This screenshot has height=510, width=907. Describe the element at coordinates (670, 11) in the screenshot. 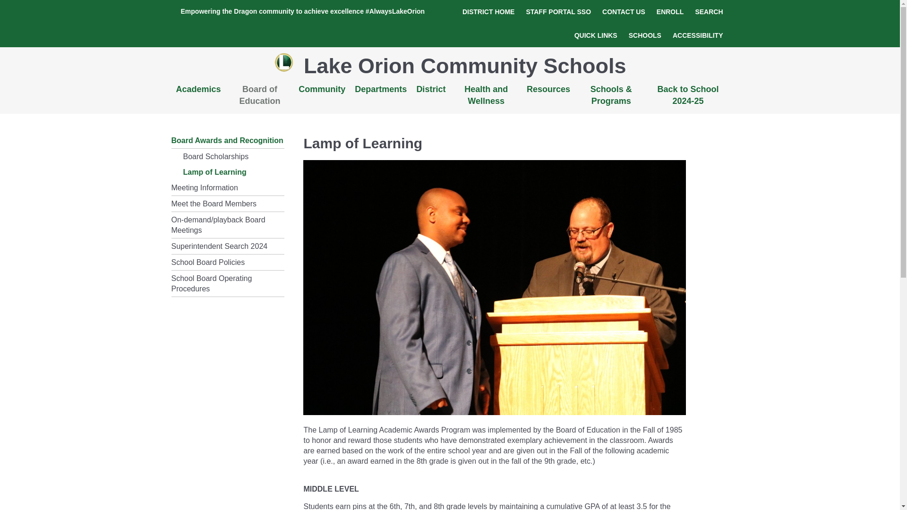

I see `ENROLL` at that location.